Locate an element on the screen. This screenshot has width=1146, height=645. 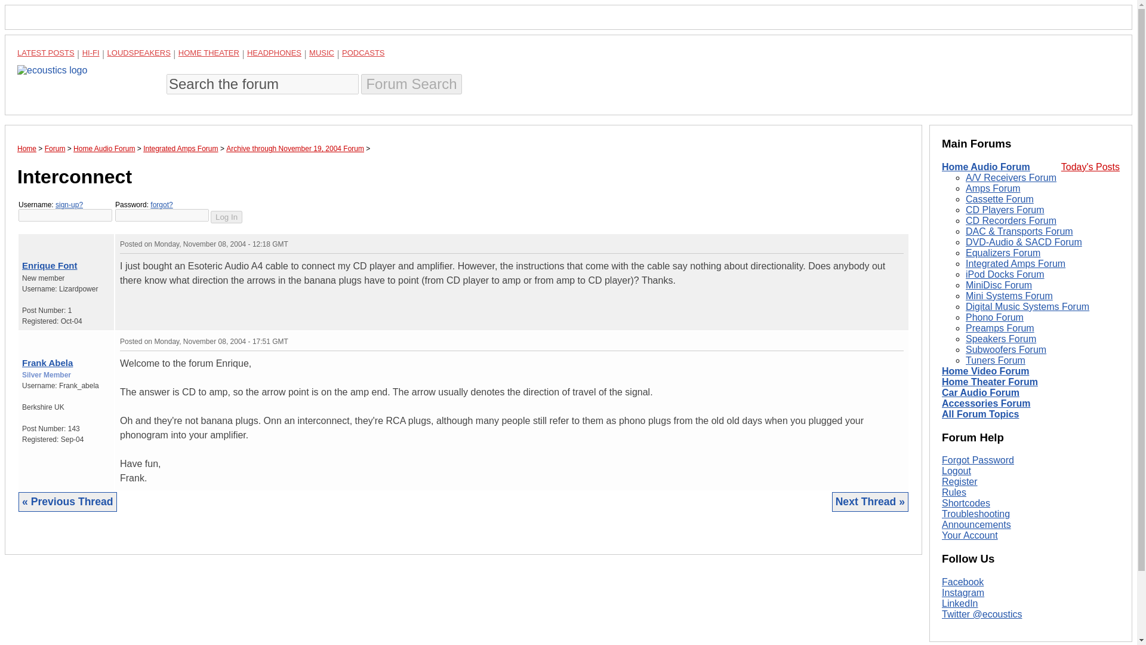
top of page is located at coordinates (25, 339).